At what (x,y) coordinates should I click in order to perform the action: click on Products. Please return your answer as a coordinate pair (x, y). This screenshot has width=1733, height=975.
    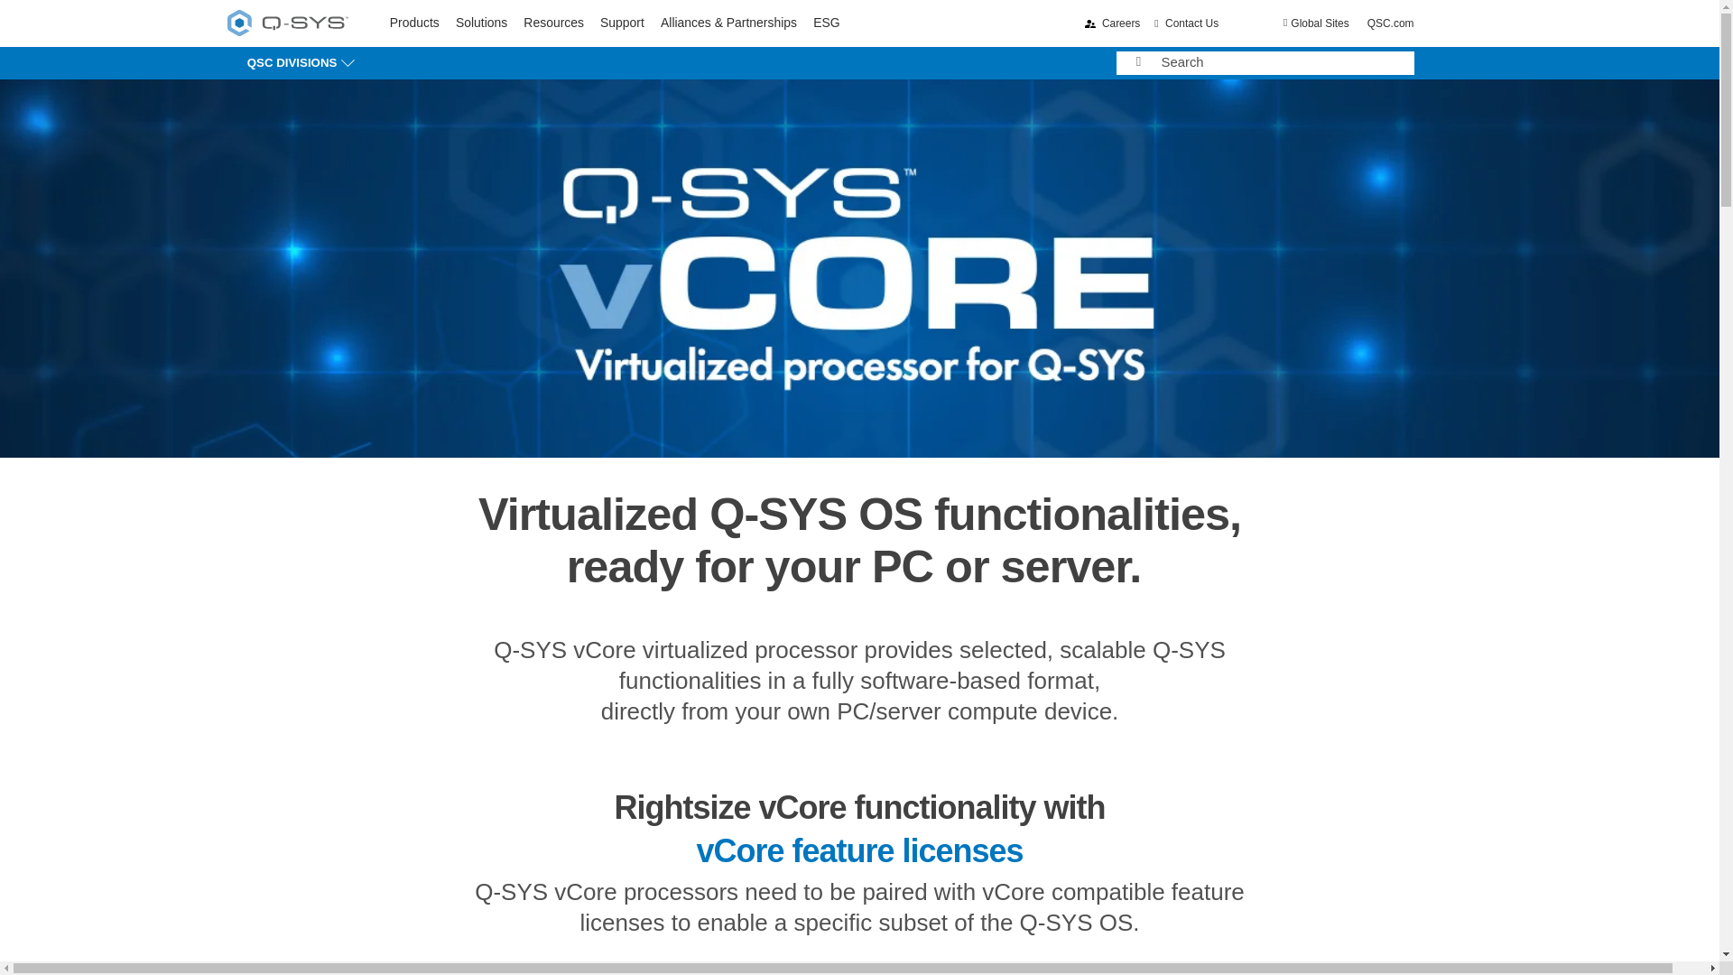
    Looking at the image, I should click on (415, 23).